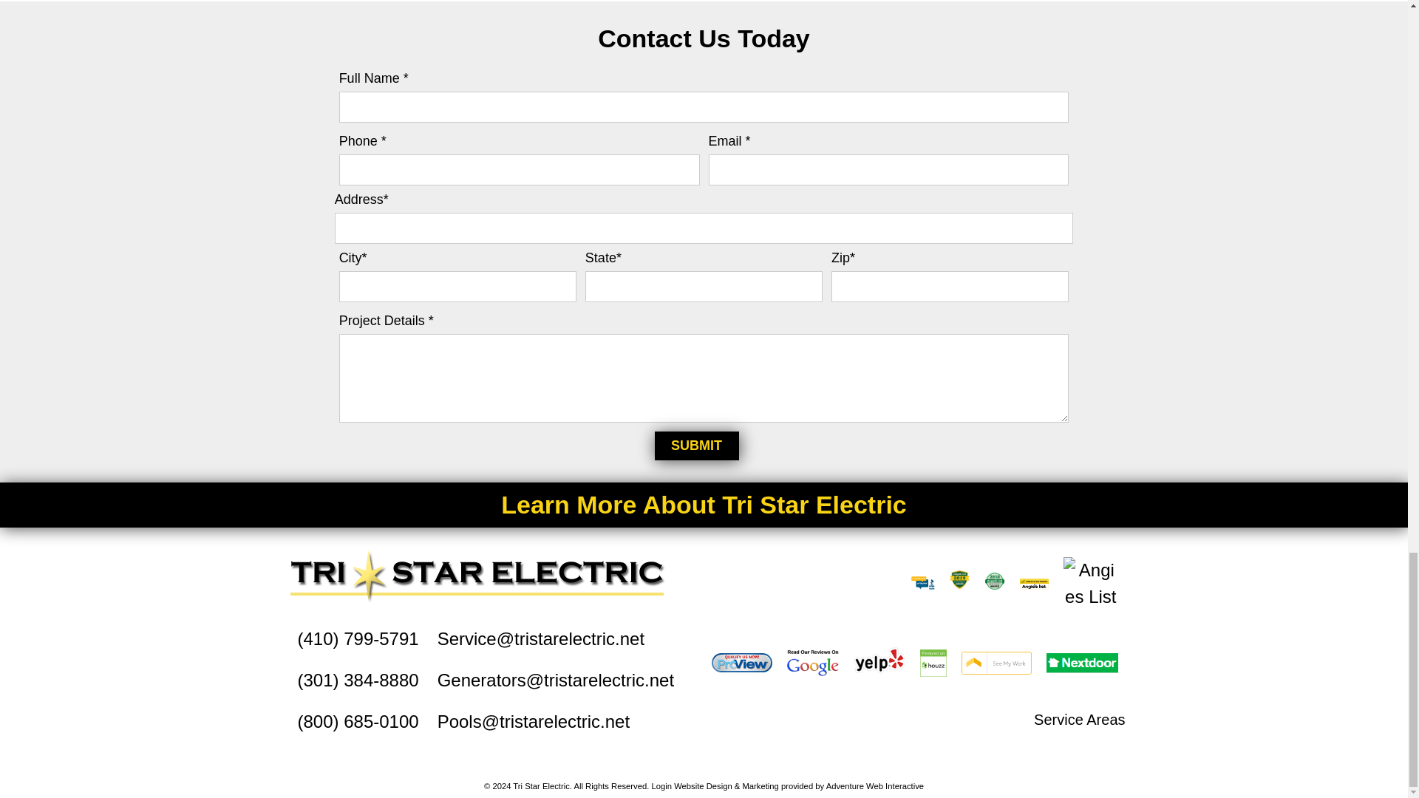 The height and width of the screenshot is (798, 1419). What do you see at coordinates (696, 446) in the screenshot?
I see `Submit` at bounding box center [696, 446].